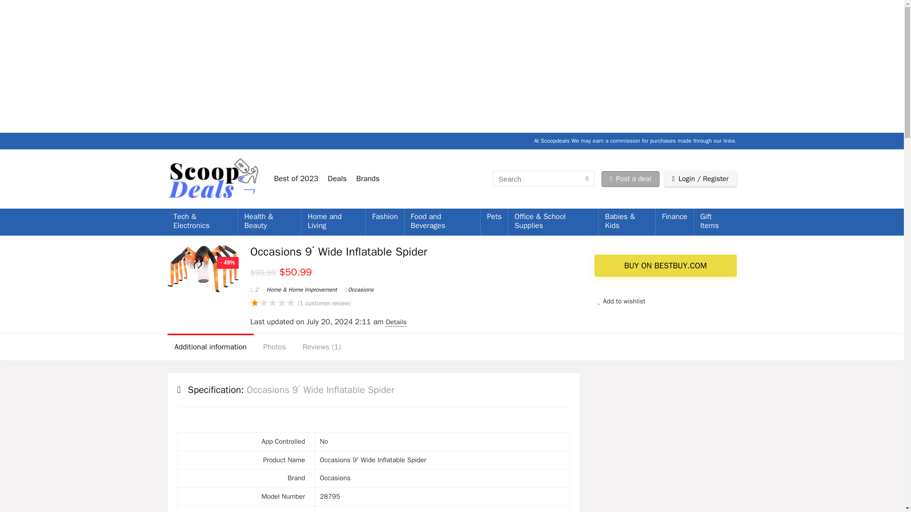  Describe the element at coordinates (368, 178) in the screenshot. I see `Brands` at that location.